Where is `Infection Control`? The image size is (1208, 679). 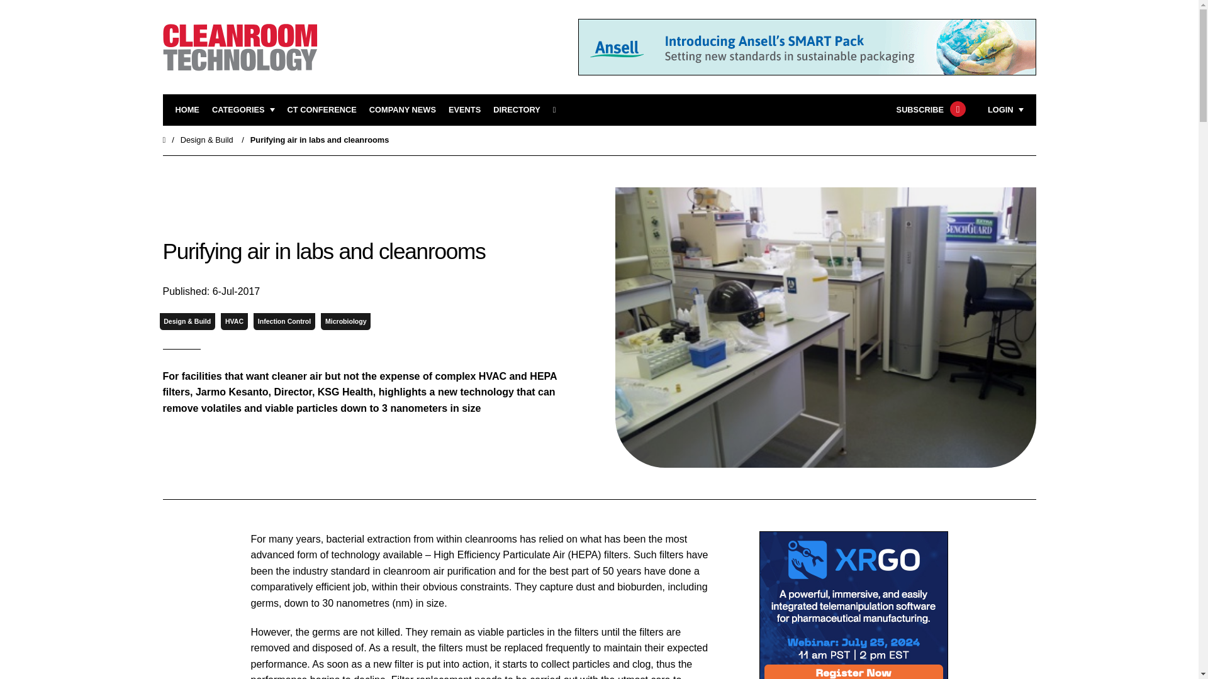
Infection Control is located at coordinates (284, 321).